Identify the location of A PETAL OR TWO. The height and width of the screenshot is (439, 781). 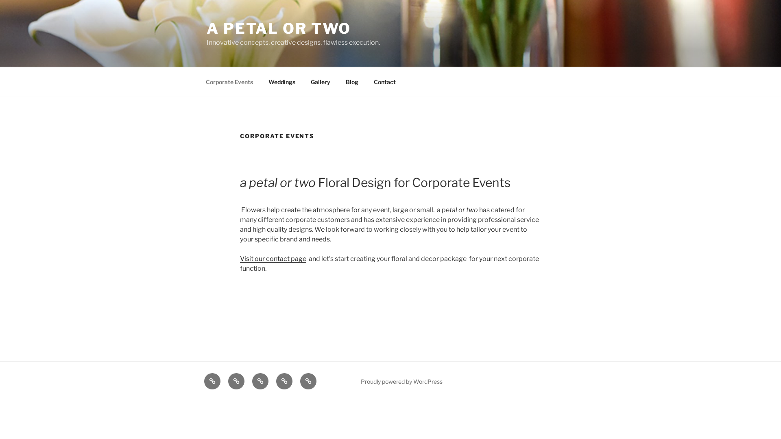
(279, 28).